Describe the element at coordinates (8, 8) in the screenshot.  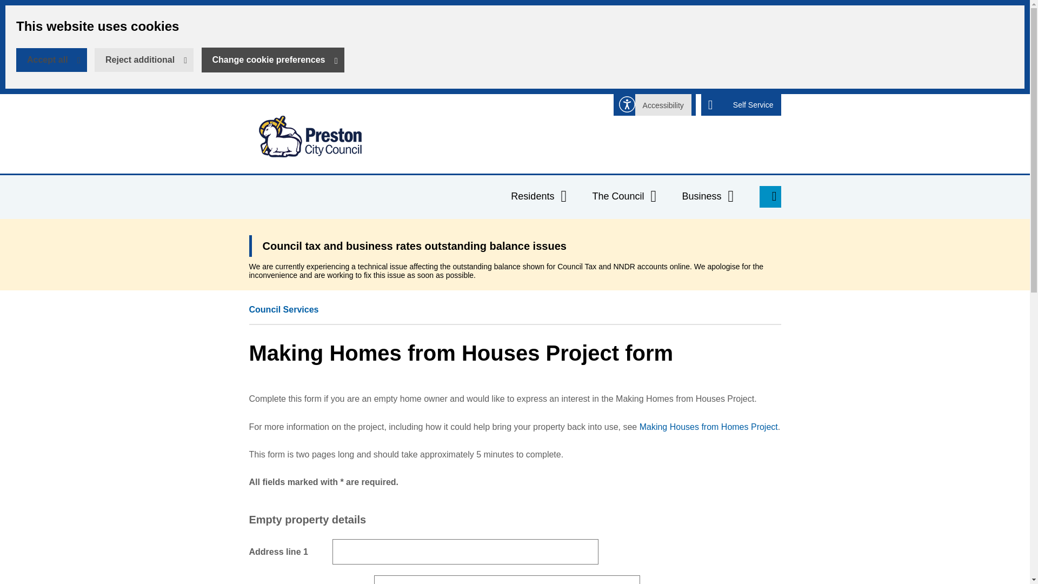
I see `Self Service` at that location.